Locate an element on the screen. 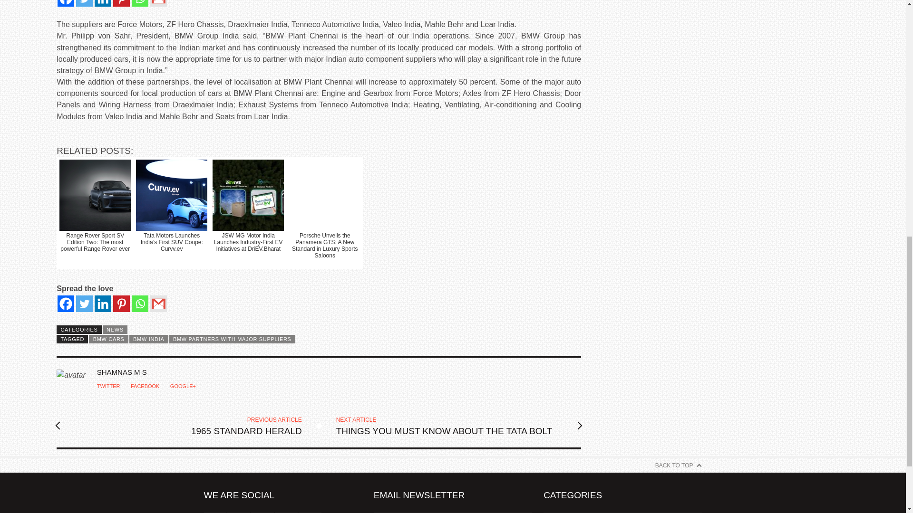 The width and height of the screenshot is (913, 513). Pinterest is located at coordinates (121, 3).